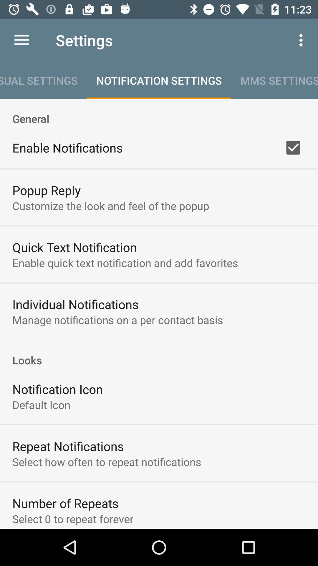 Image resolution: width=318 pixels, height=566 pixels. What do you see at coordinates (293, 148) in the screenshot?
I see `press the icon to the right of enable notifications` at bounding box center [293, 148].